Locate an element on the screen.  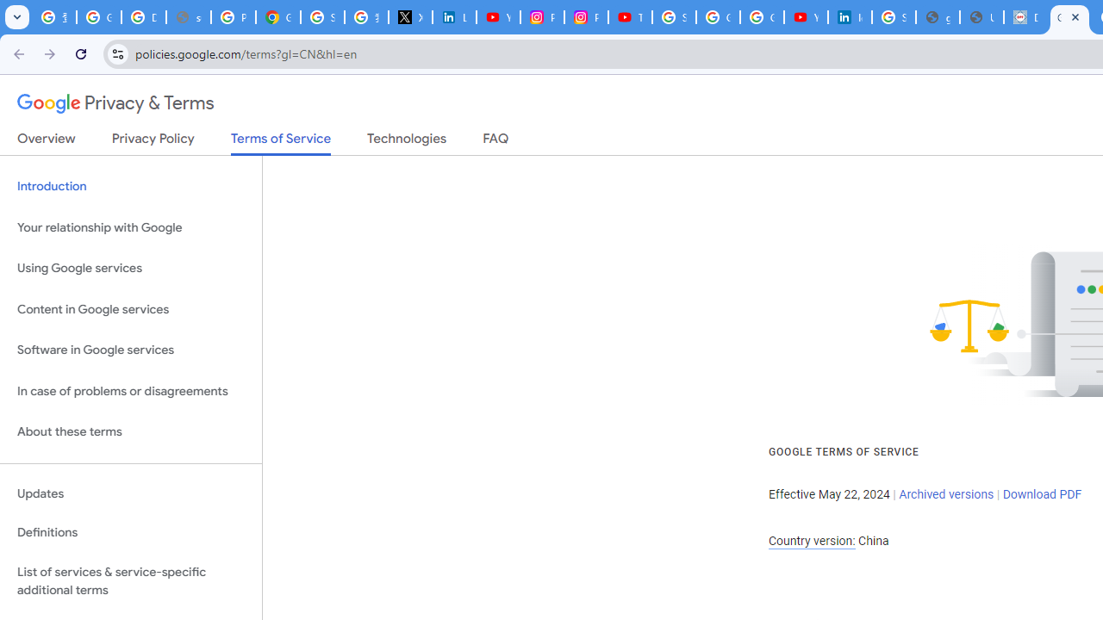
Privacy Policy is located at coordinates (153, 142).